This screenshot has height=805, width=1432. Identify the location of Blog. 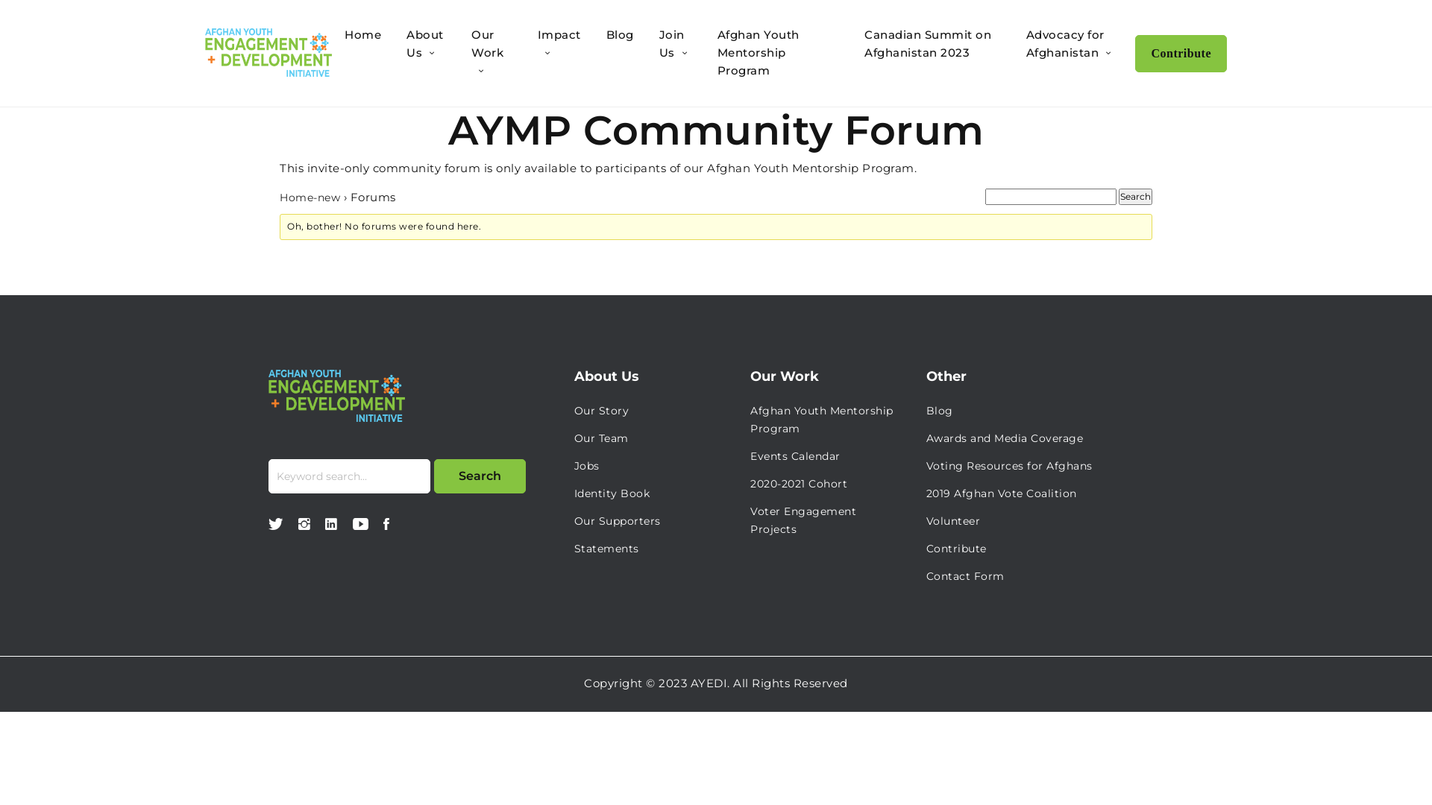
(621, 34).